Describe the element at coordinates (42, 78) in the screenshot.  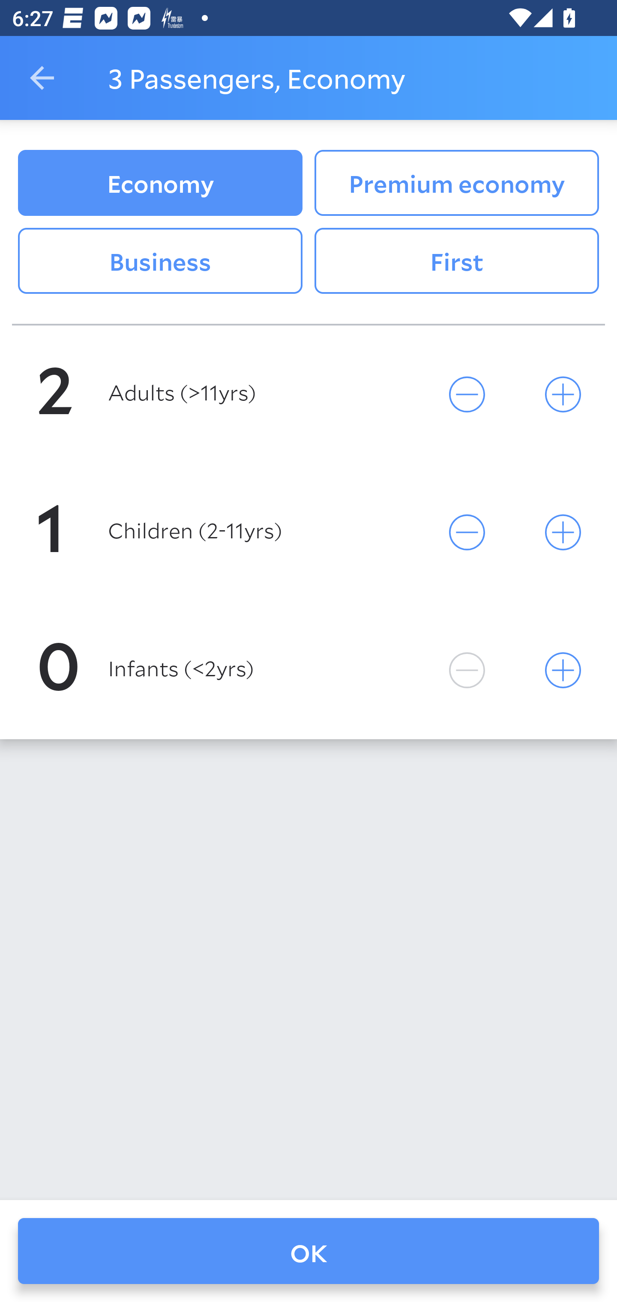
I see `Navigate up` at that location.